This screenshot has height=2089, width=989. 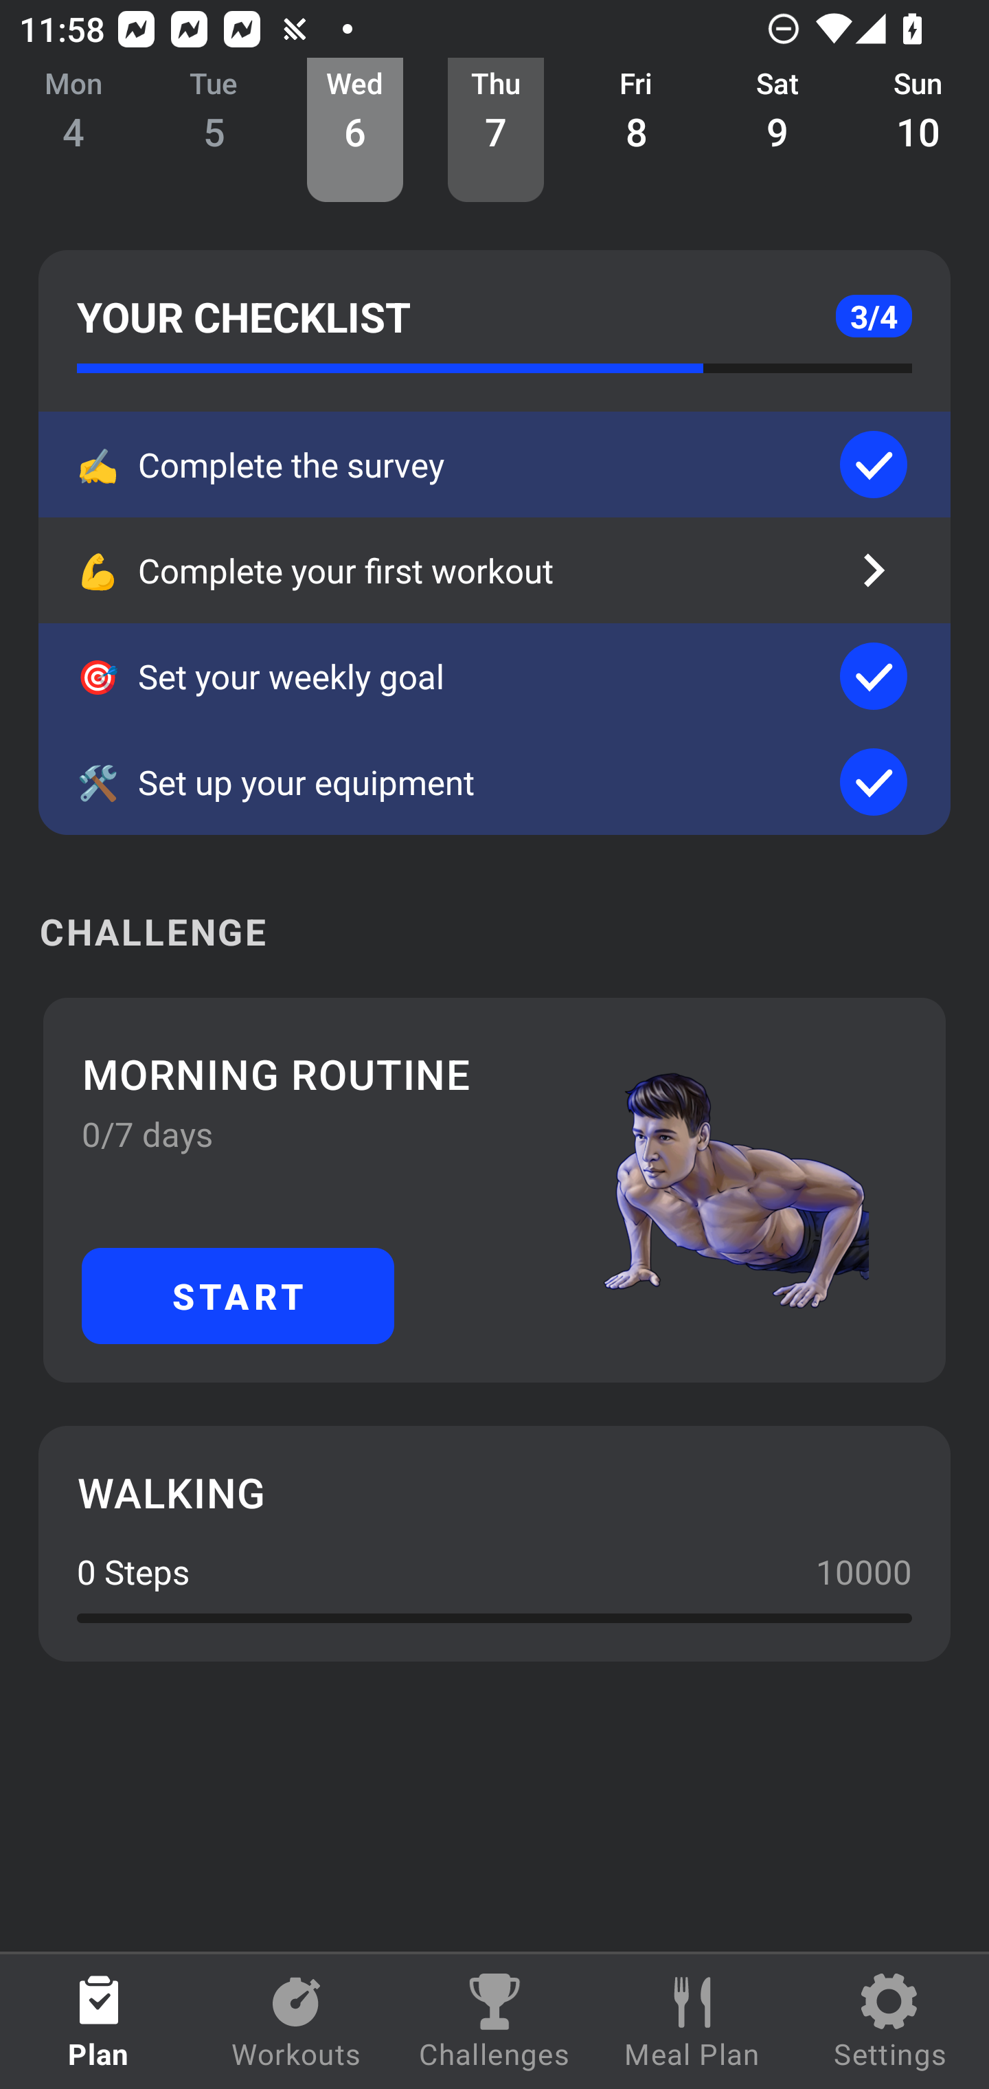 I want to click on Tue 5, so click(x=214, y=131).